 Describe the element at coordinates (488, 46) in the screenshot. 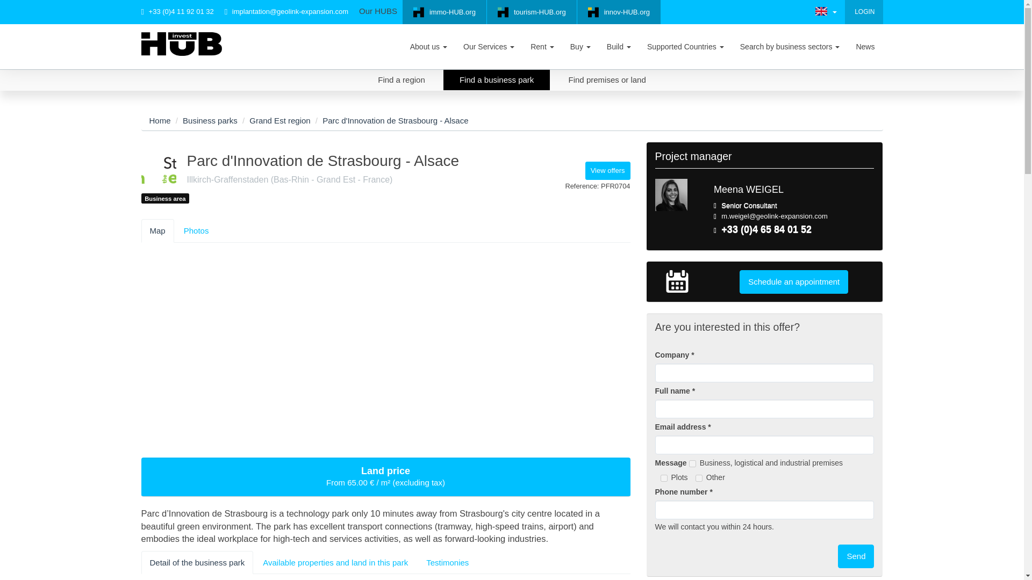

I see `Our Services` at that location.